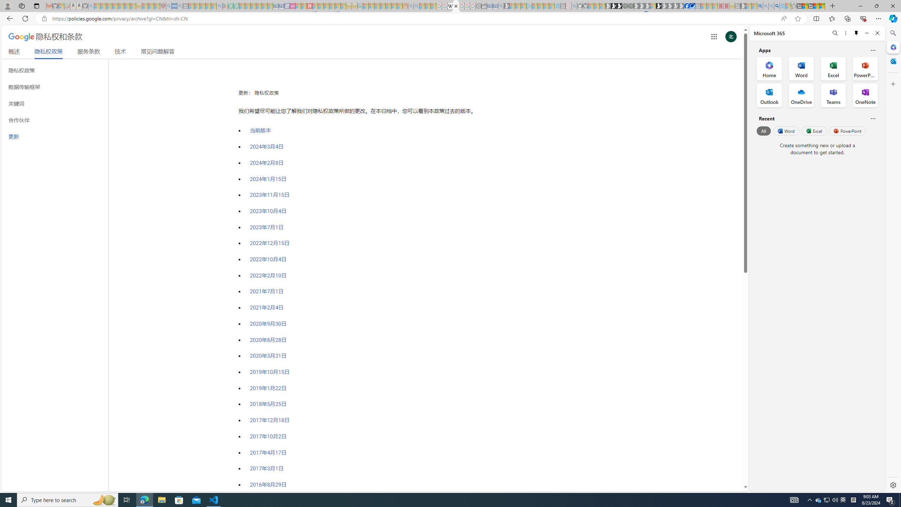 The width and height of the screenshot is (901, 507). What do you see at coordinates (777, 6) in the screenshot?
I see `Google Chrome Internet Browser Download - Search Images` at bounding box center [777, 6].